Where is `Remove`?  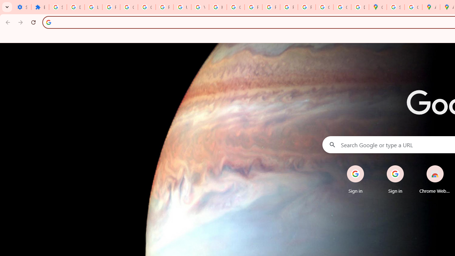
Remove is located at coordinates (449, 166).